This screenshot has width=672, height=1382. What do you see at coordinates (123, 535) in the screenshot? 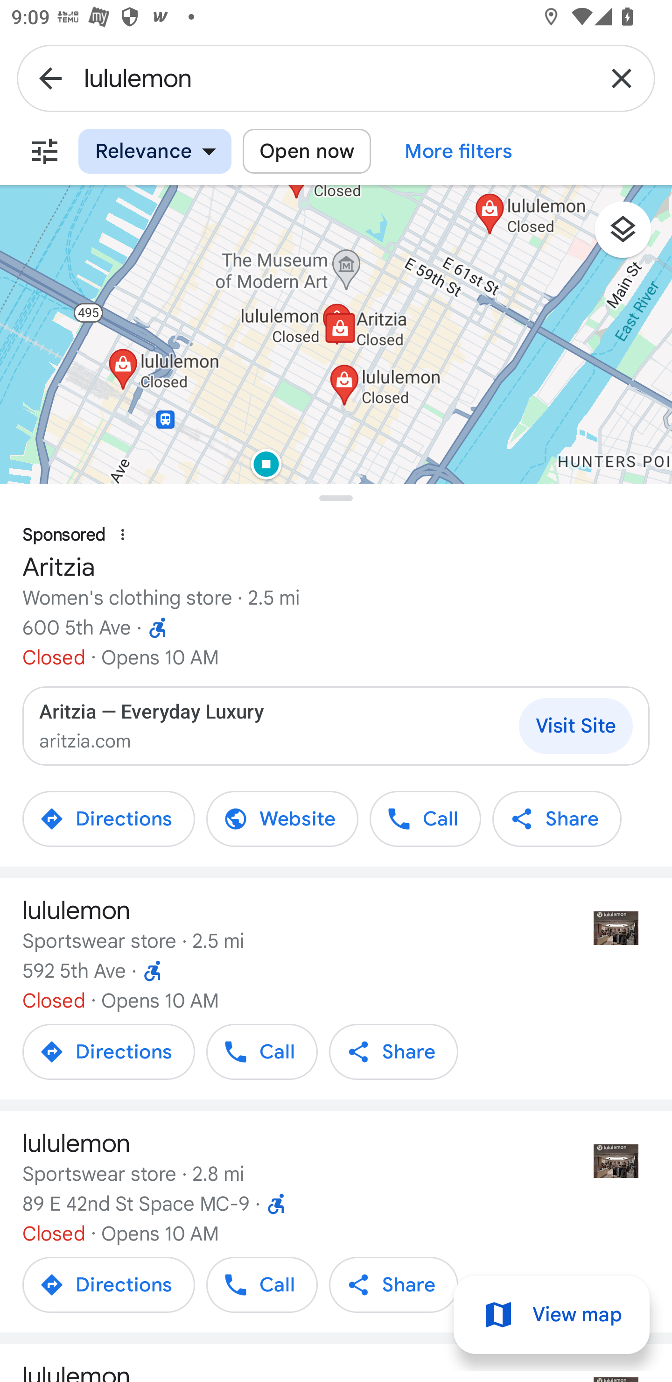
I see `About this ad` at bounding box center [123, 535].